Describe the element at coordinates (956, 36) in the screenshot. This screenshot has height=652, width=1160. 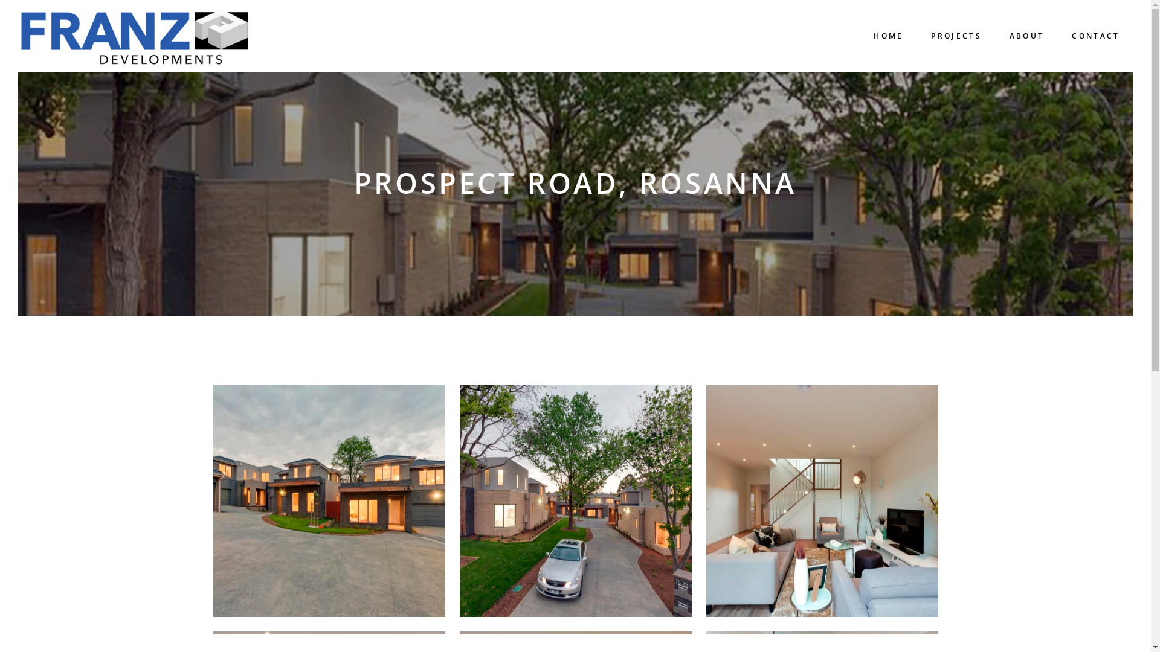
I see `PROJECTS` at that location.